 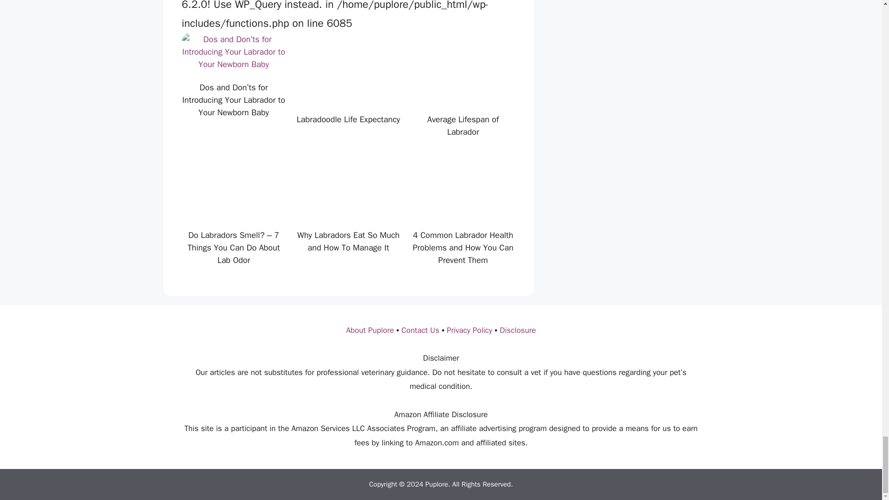 I want to click on Why Labradors Eat So Much and How To Manage It, so click(x=348, y=209).